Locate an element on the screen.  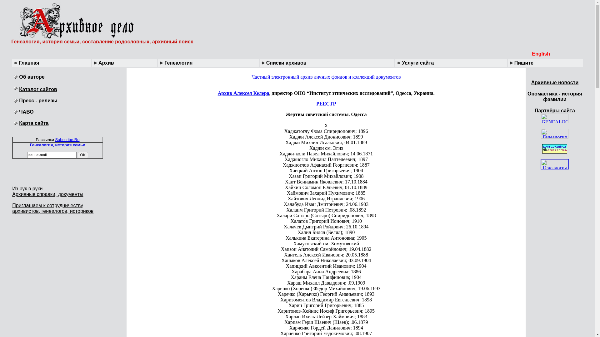
Subscribe.Ru is located at coordinates (67, 140).